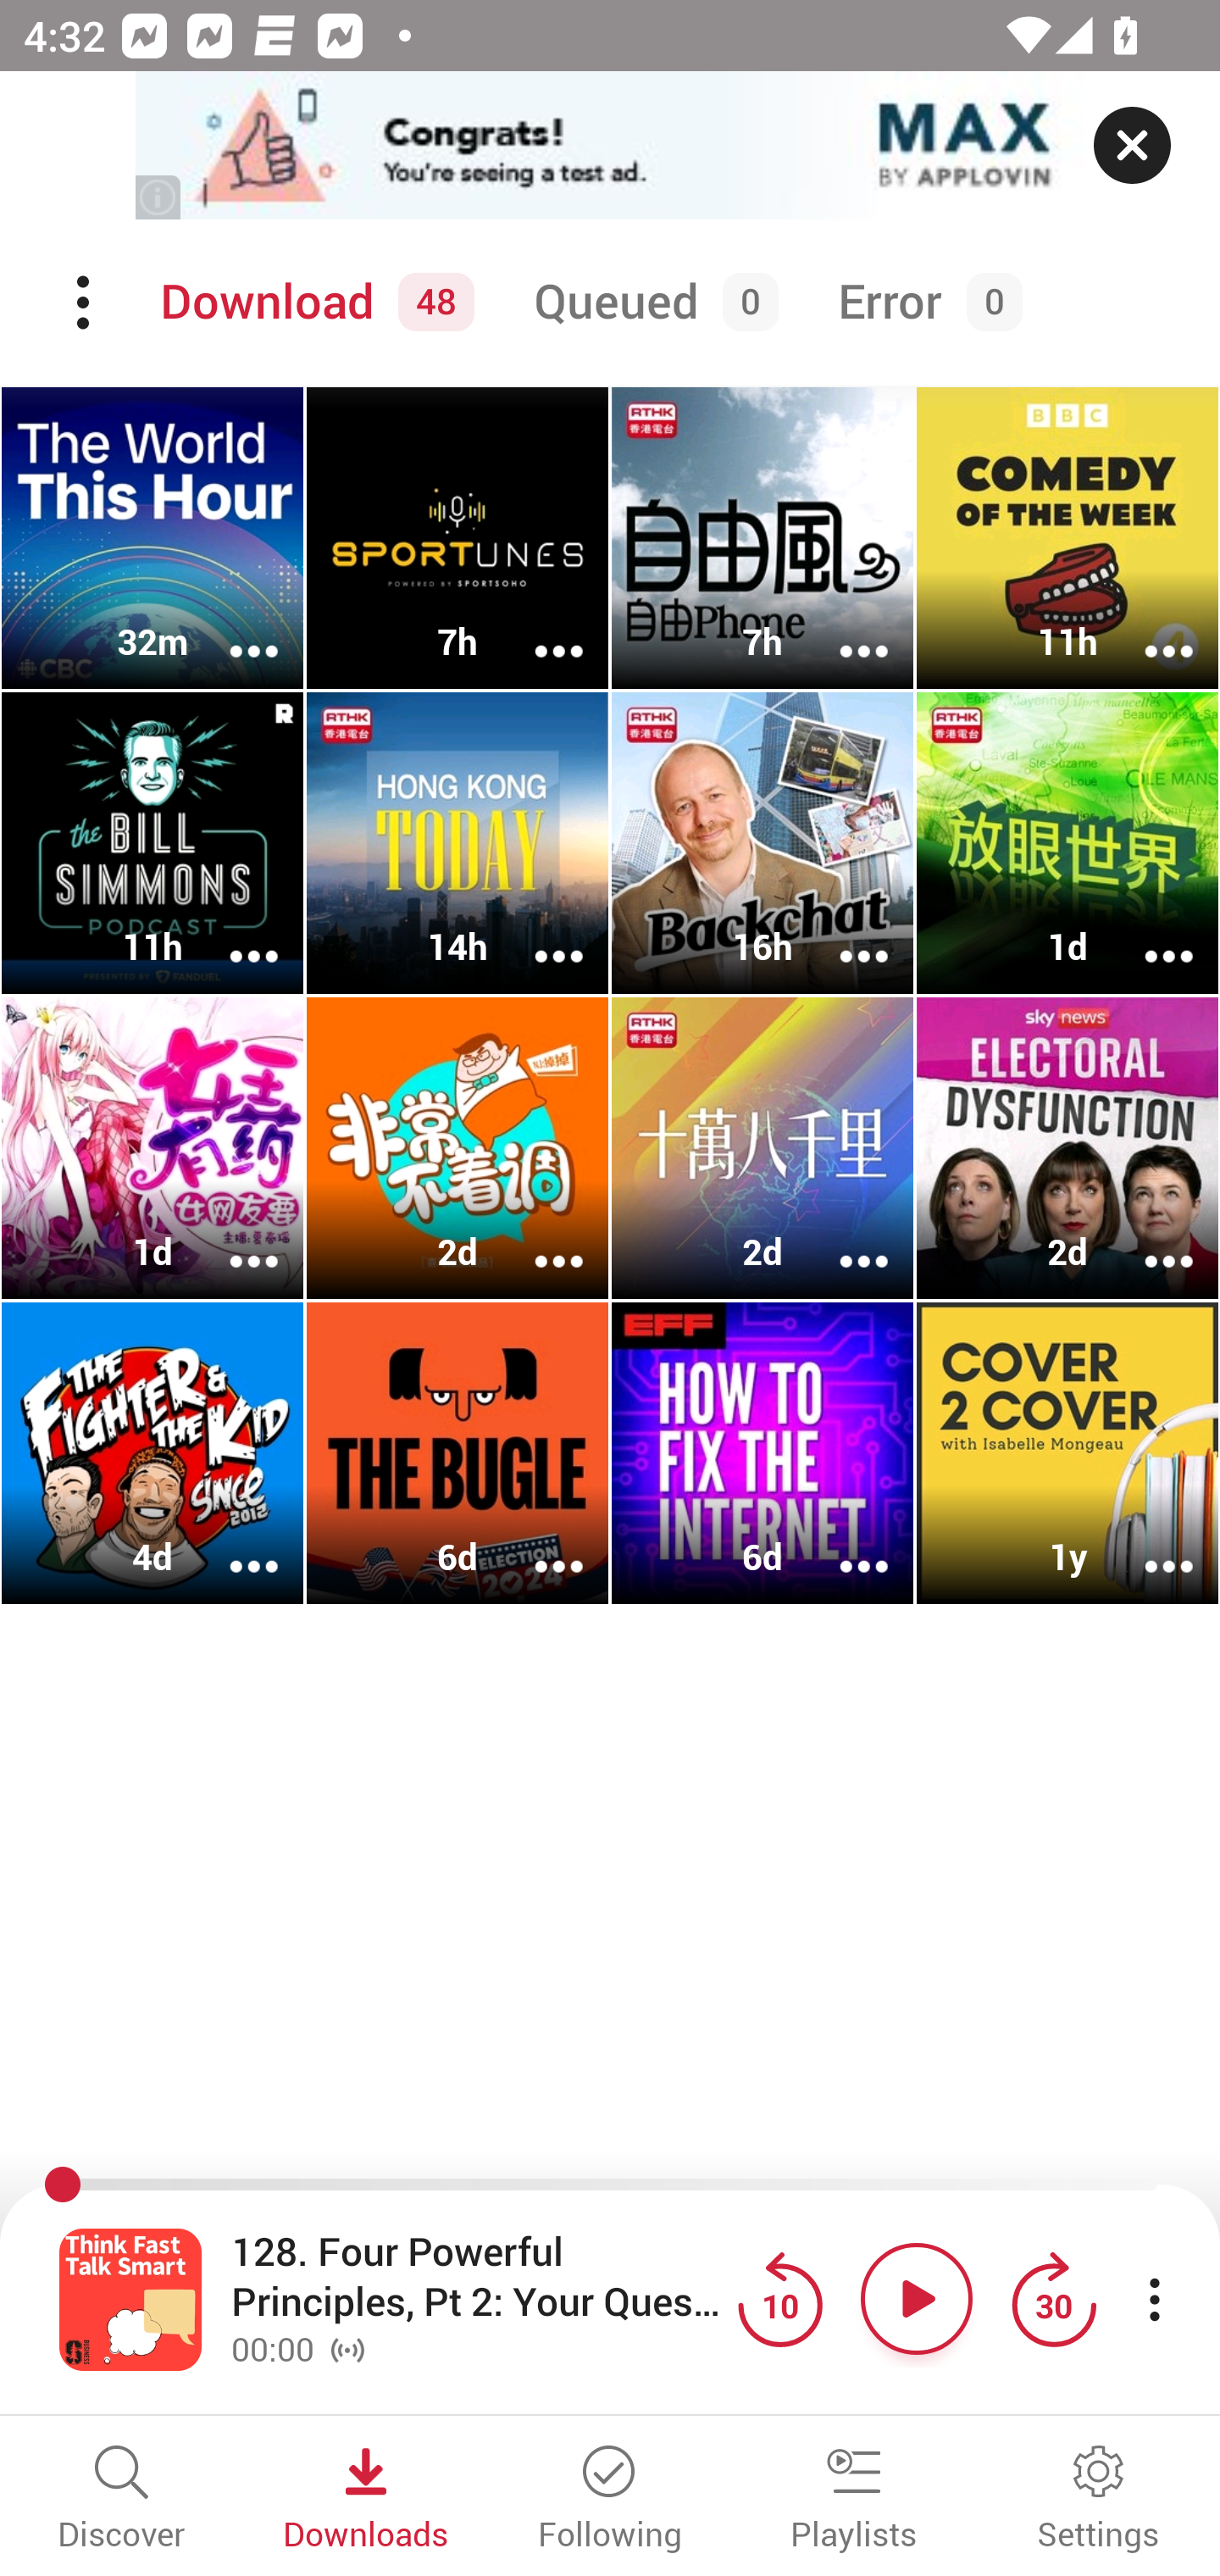 Image resolution: width=1220 pixels, height=2576 pixels. Describe the element at coordinates (152, 538) in the screenshot. I see `The World This Hour 32m More options More options` at that location.